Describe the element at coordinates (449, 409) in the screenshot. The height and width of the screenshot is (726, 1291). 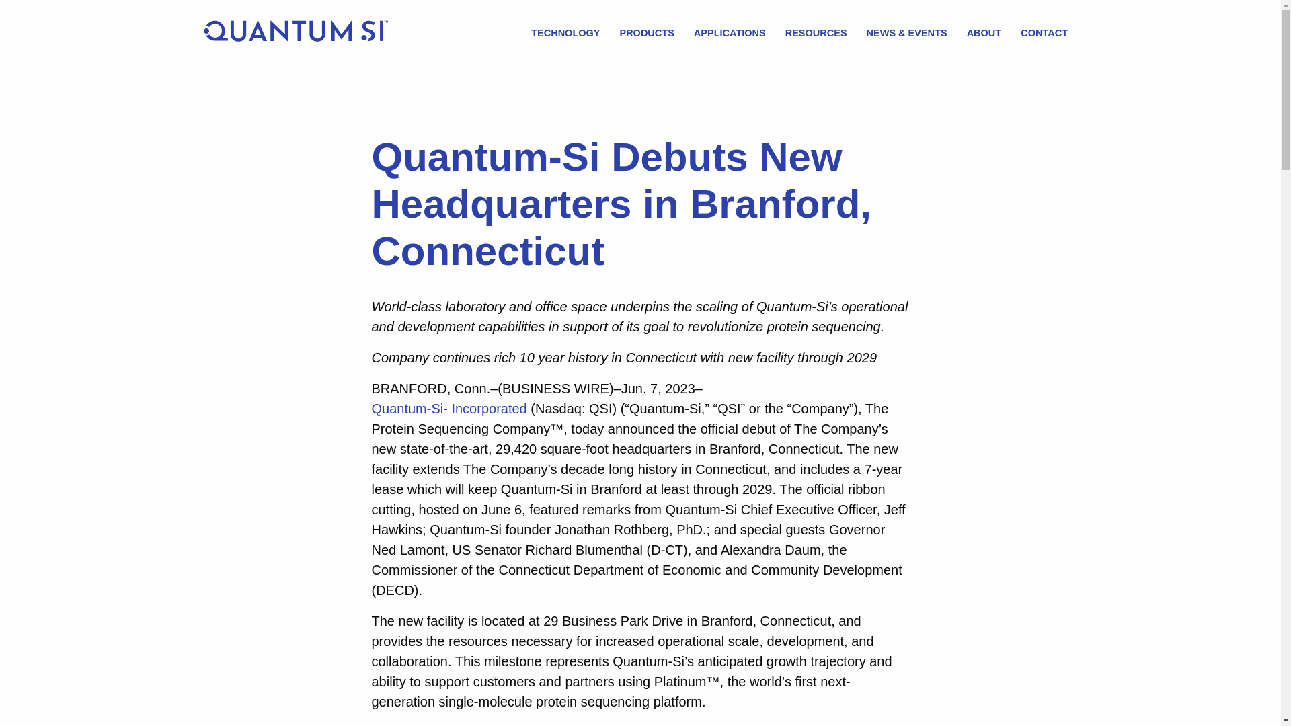
I see `Quantum-Si- Incorporated` at that location.